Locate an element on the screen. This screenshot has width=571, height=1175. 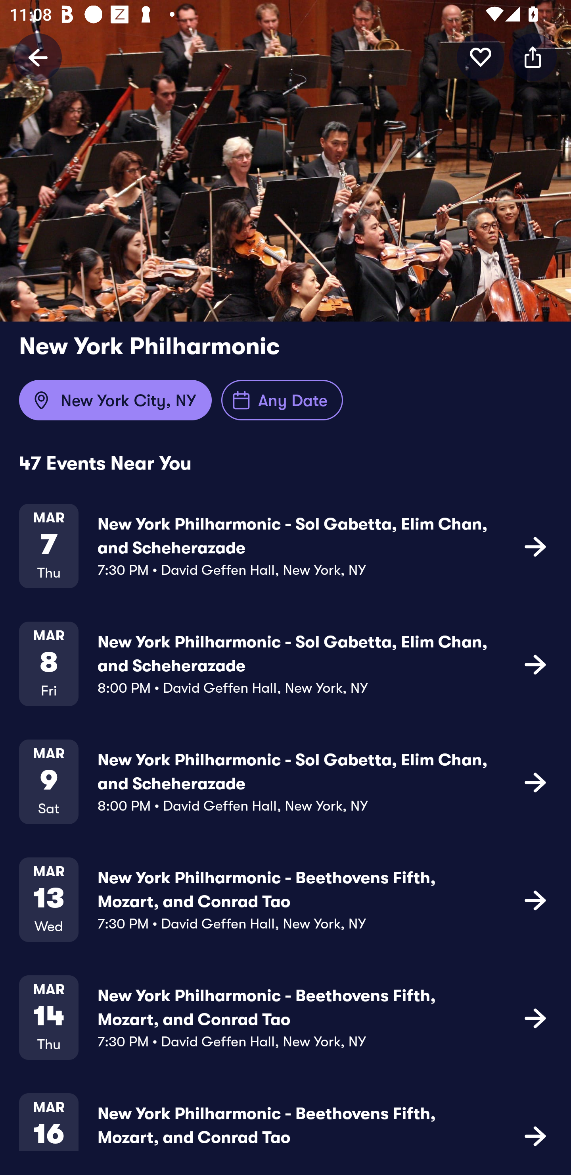
Any Date is located at coordinates (282, 400).